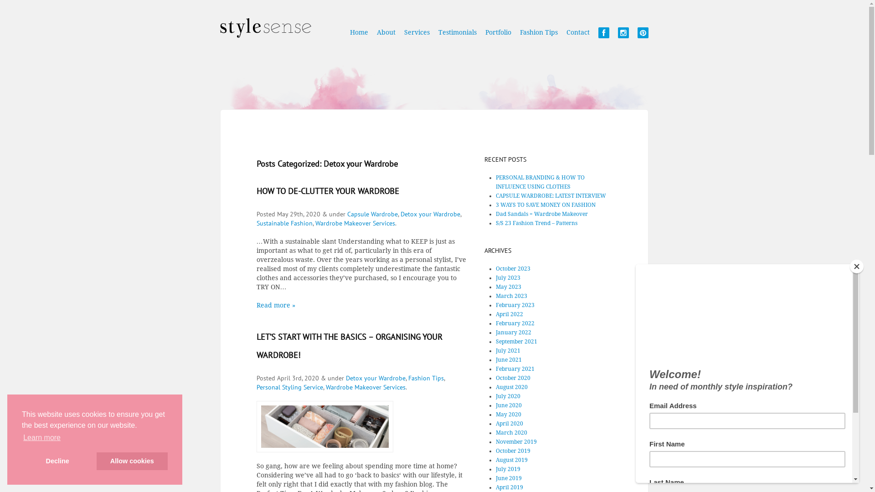 This screenshot has width=875, height=492. Describe the element at coordinates (546, 205) in the screenshot. I see `3 WAYS TO SAVE MONEY ON FASHION` at that location.